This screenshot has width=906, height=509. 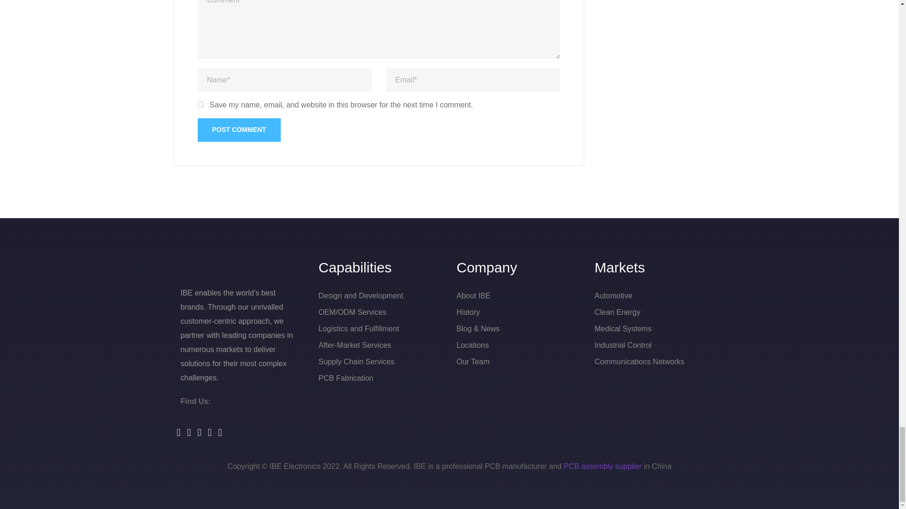 I want to click on yes, so click(x=200, y=104).